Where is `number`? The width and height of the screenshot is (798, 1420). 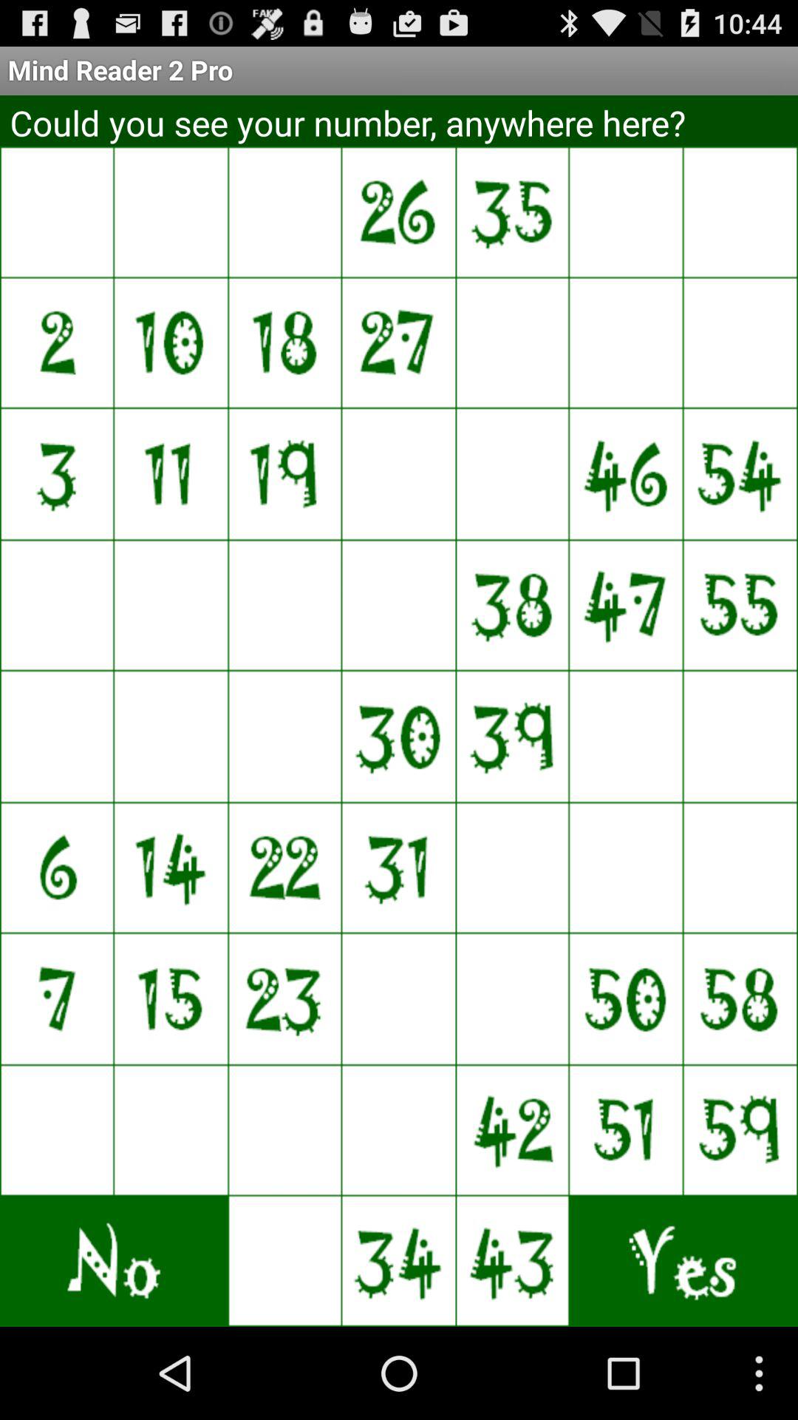 number is located at coordinates (627, 737).